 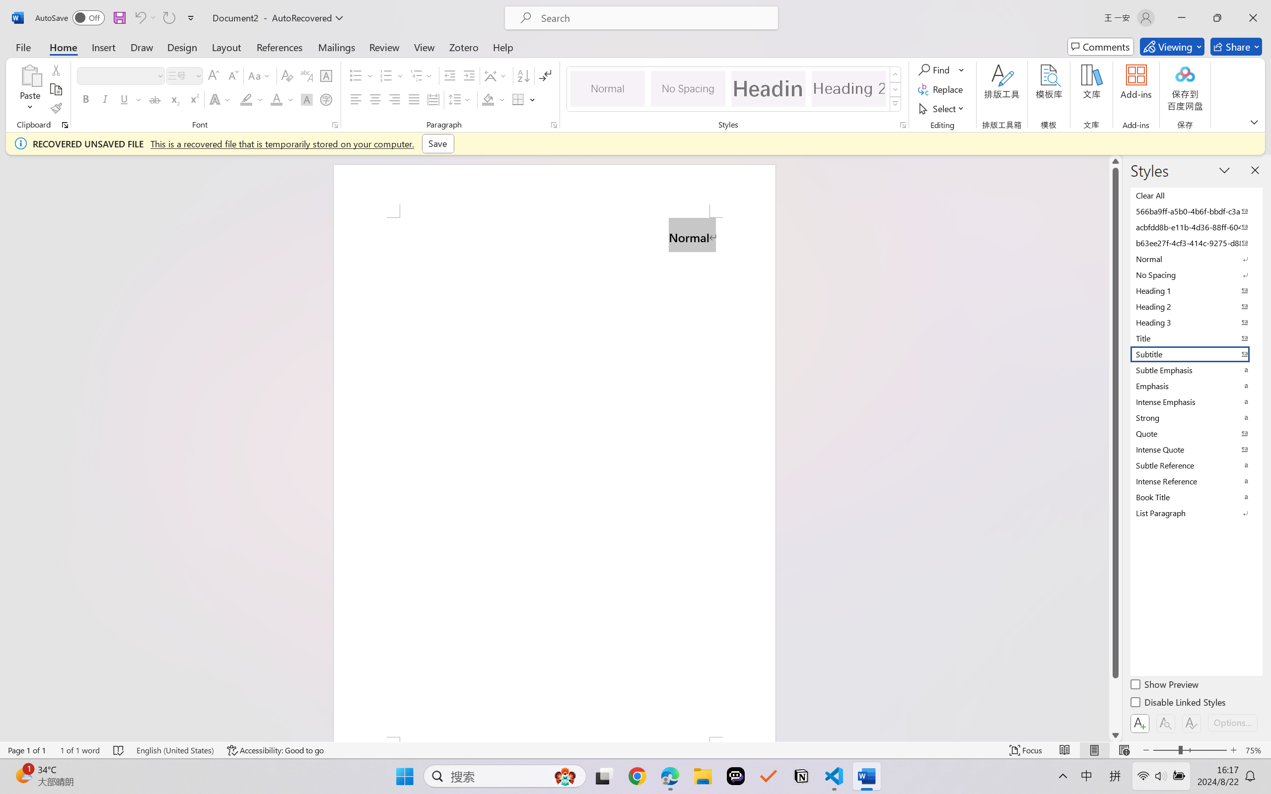 What do you see at coordinates (1196, 195) in the screenshot?
I see `Clear All` at bounding box center [1196, 195].